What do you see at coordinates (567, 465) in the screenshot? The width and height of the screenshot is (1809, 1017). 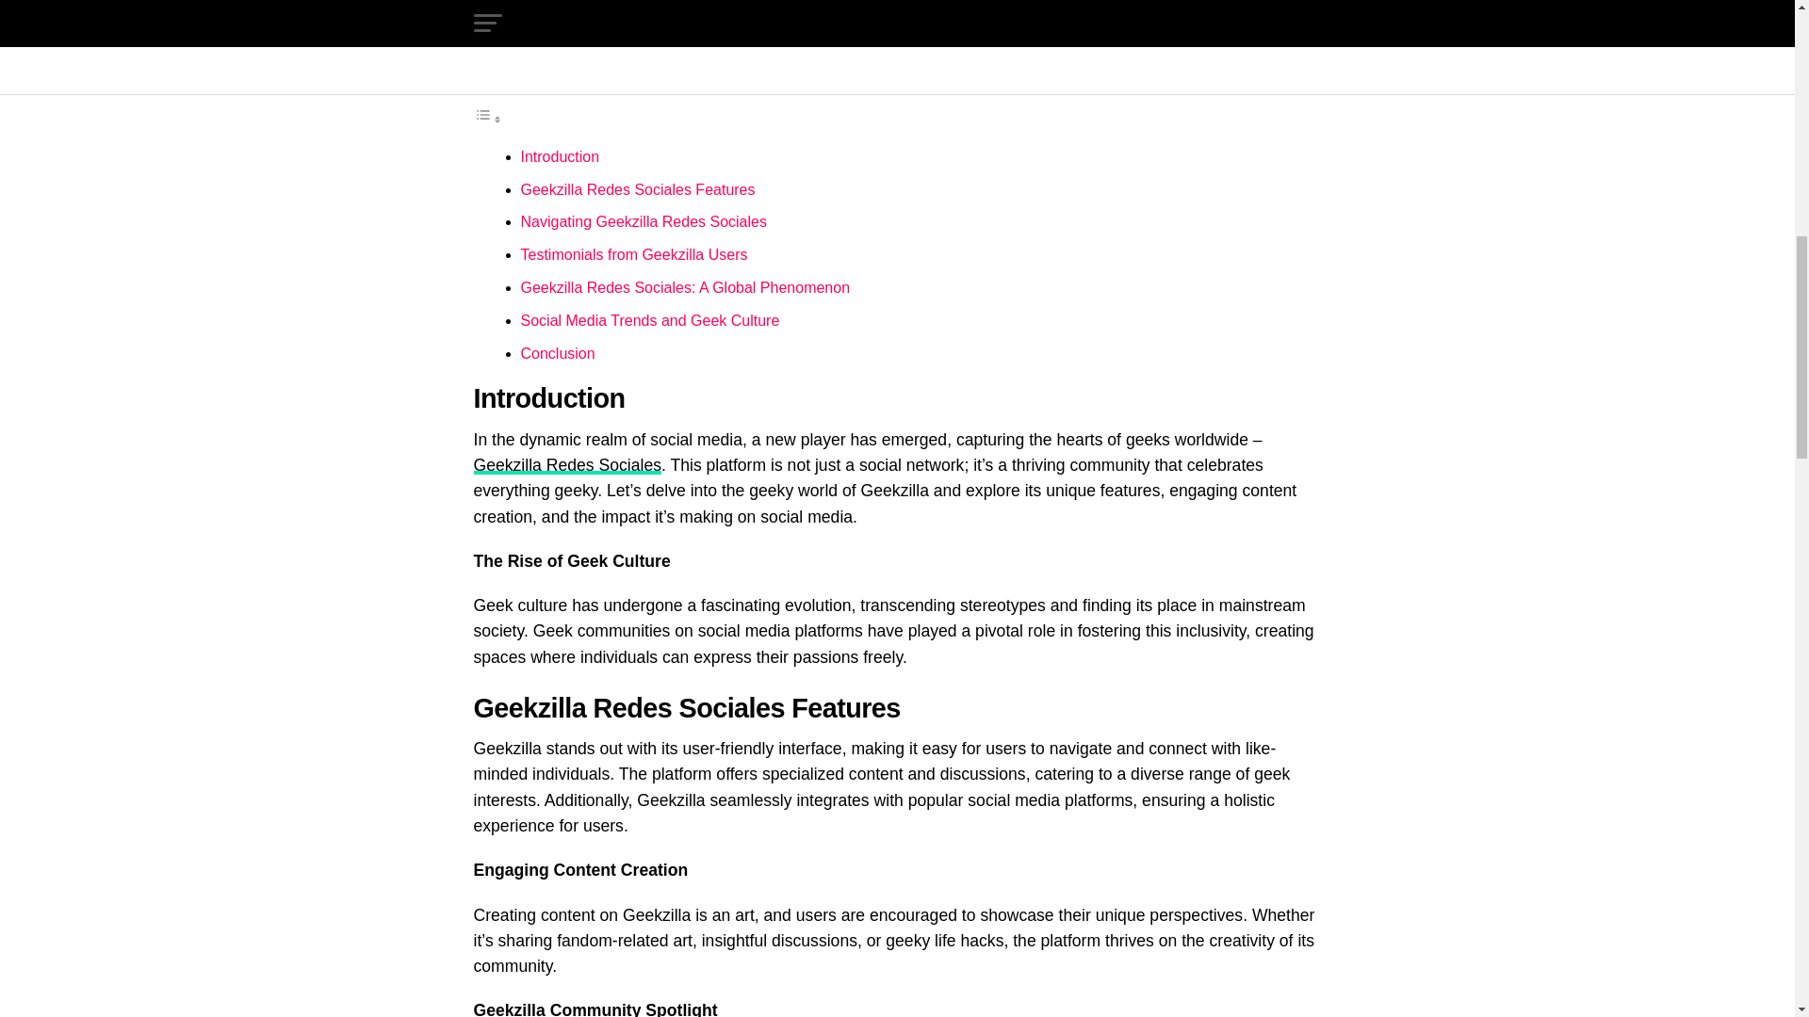 I see `Geekzilla Redes Sociales` at bounding box center [567, 465].